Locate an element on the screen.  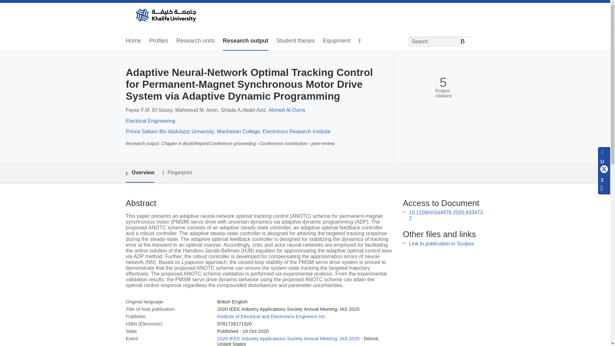
Manhattan College is located at coordinates (238, 131).